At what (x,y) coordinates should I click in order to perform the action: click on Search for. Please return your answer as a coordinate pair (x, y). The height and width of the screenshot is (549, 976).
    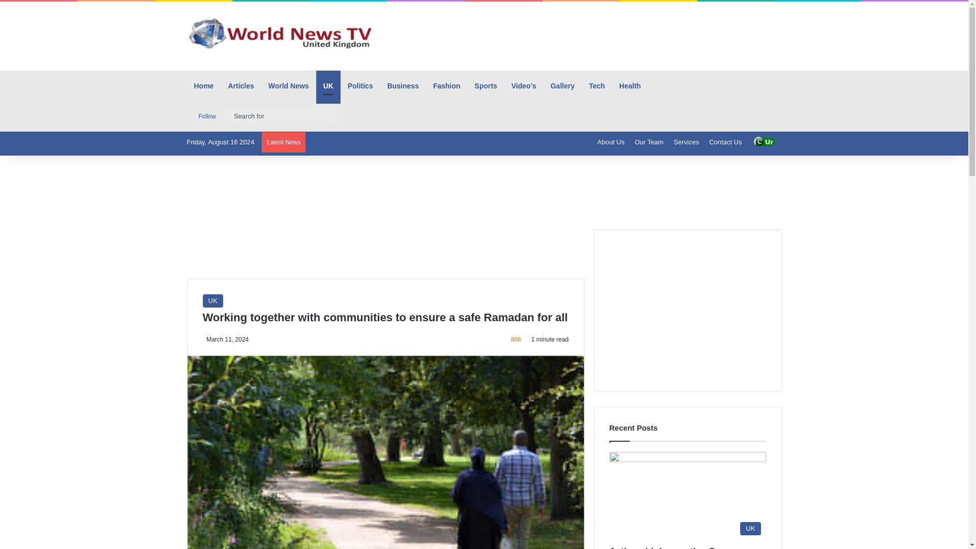
    Looking at the image, I should click on (326, 116).